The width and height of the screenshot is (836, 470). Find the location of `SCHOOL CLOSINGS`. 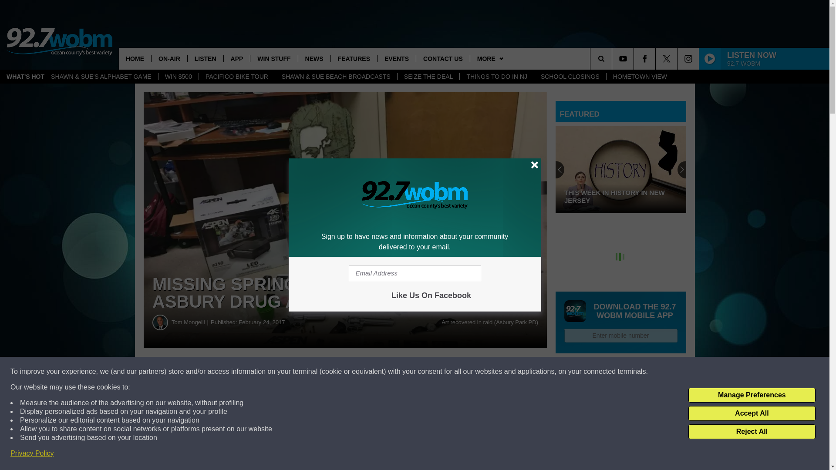

SCHOOL CLOSINGS is located at coordinates (570, 77).